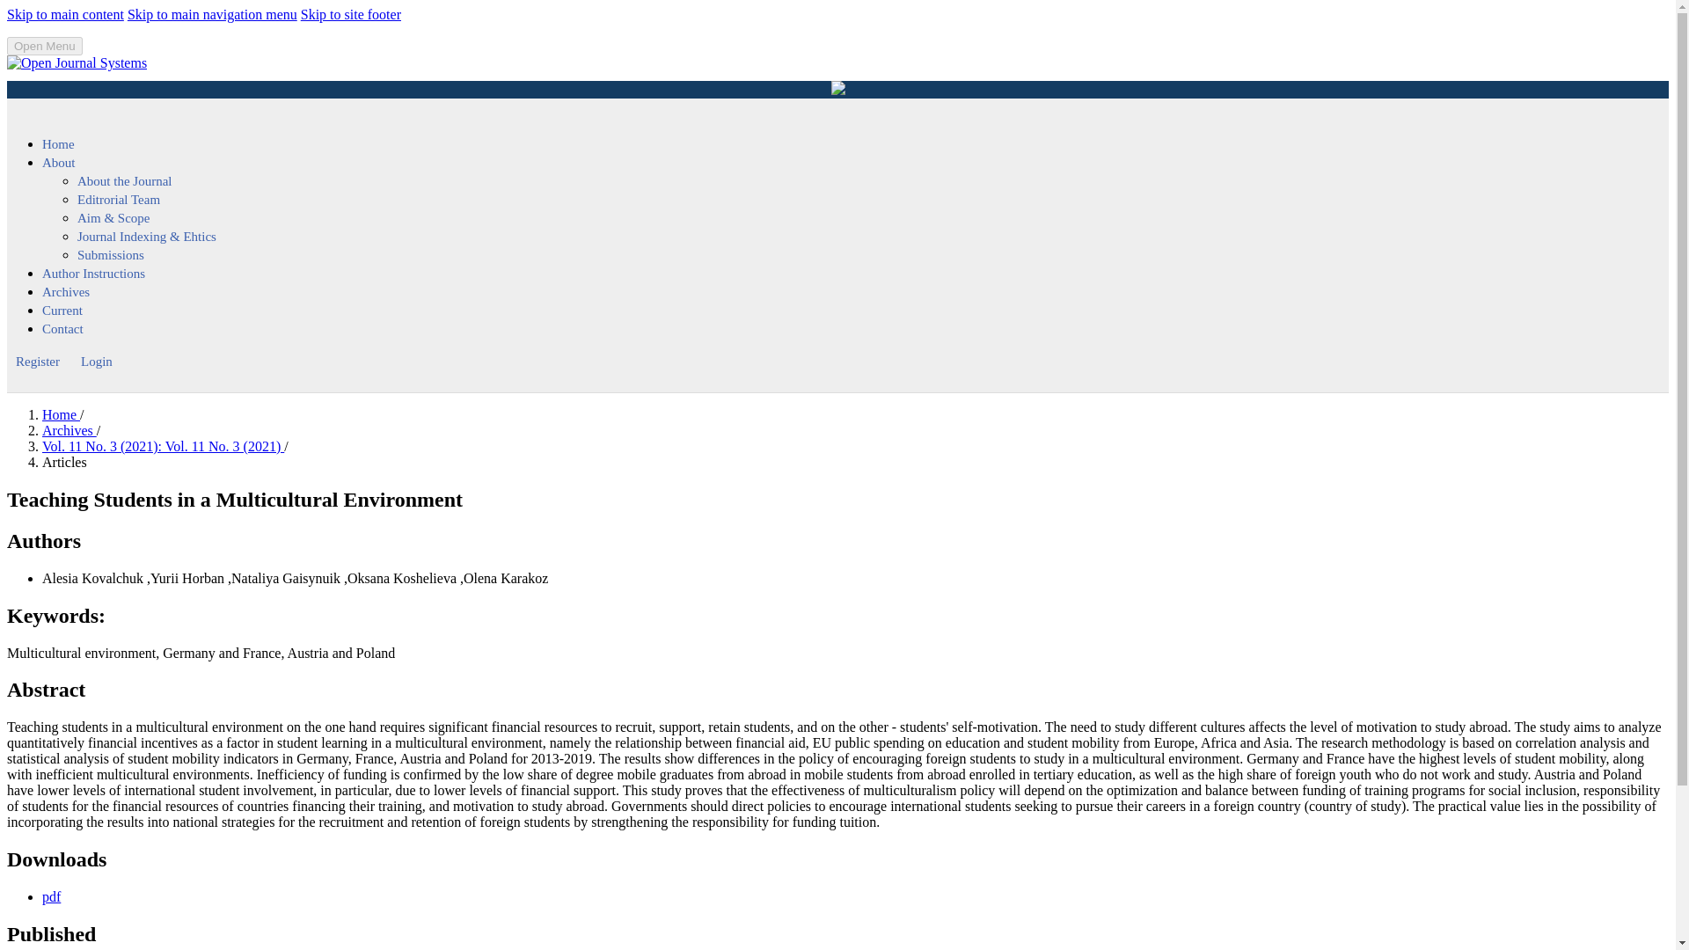 This screenshot has height=950, width=1689. Describe the element at coordinates (61, 414) in the screenshot. I see `Home` at that location.